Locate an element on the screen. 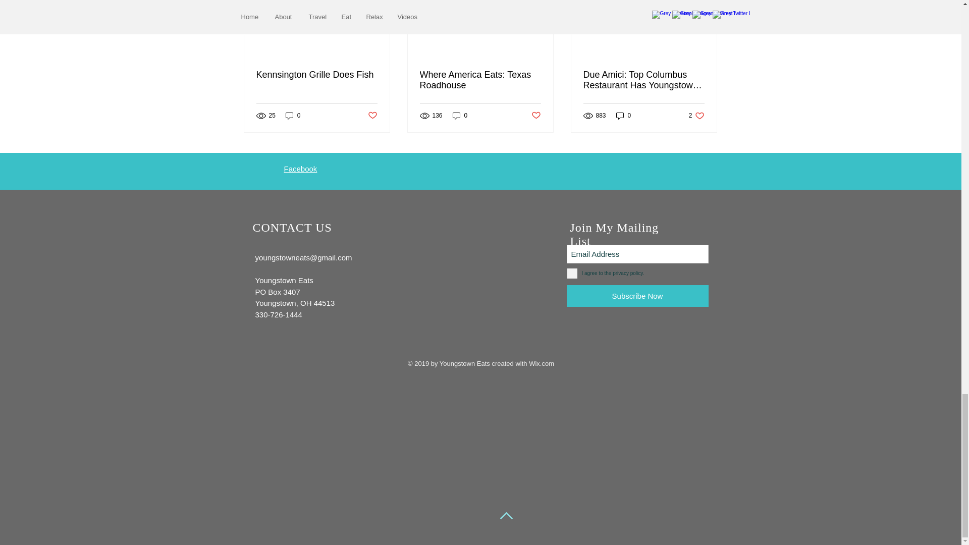 The width and height of the screenshot is (969, 545). 0 is located at coordinates (460, 115).